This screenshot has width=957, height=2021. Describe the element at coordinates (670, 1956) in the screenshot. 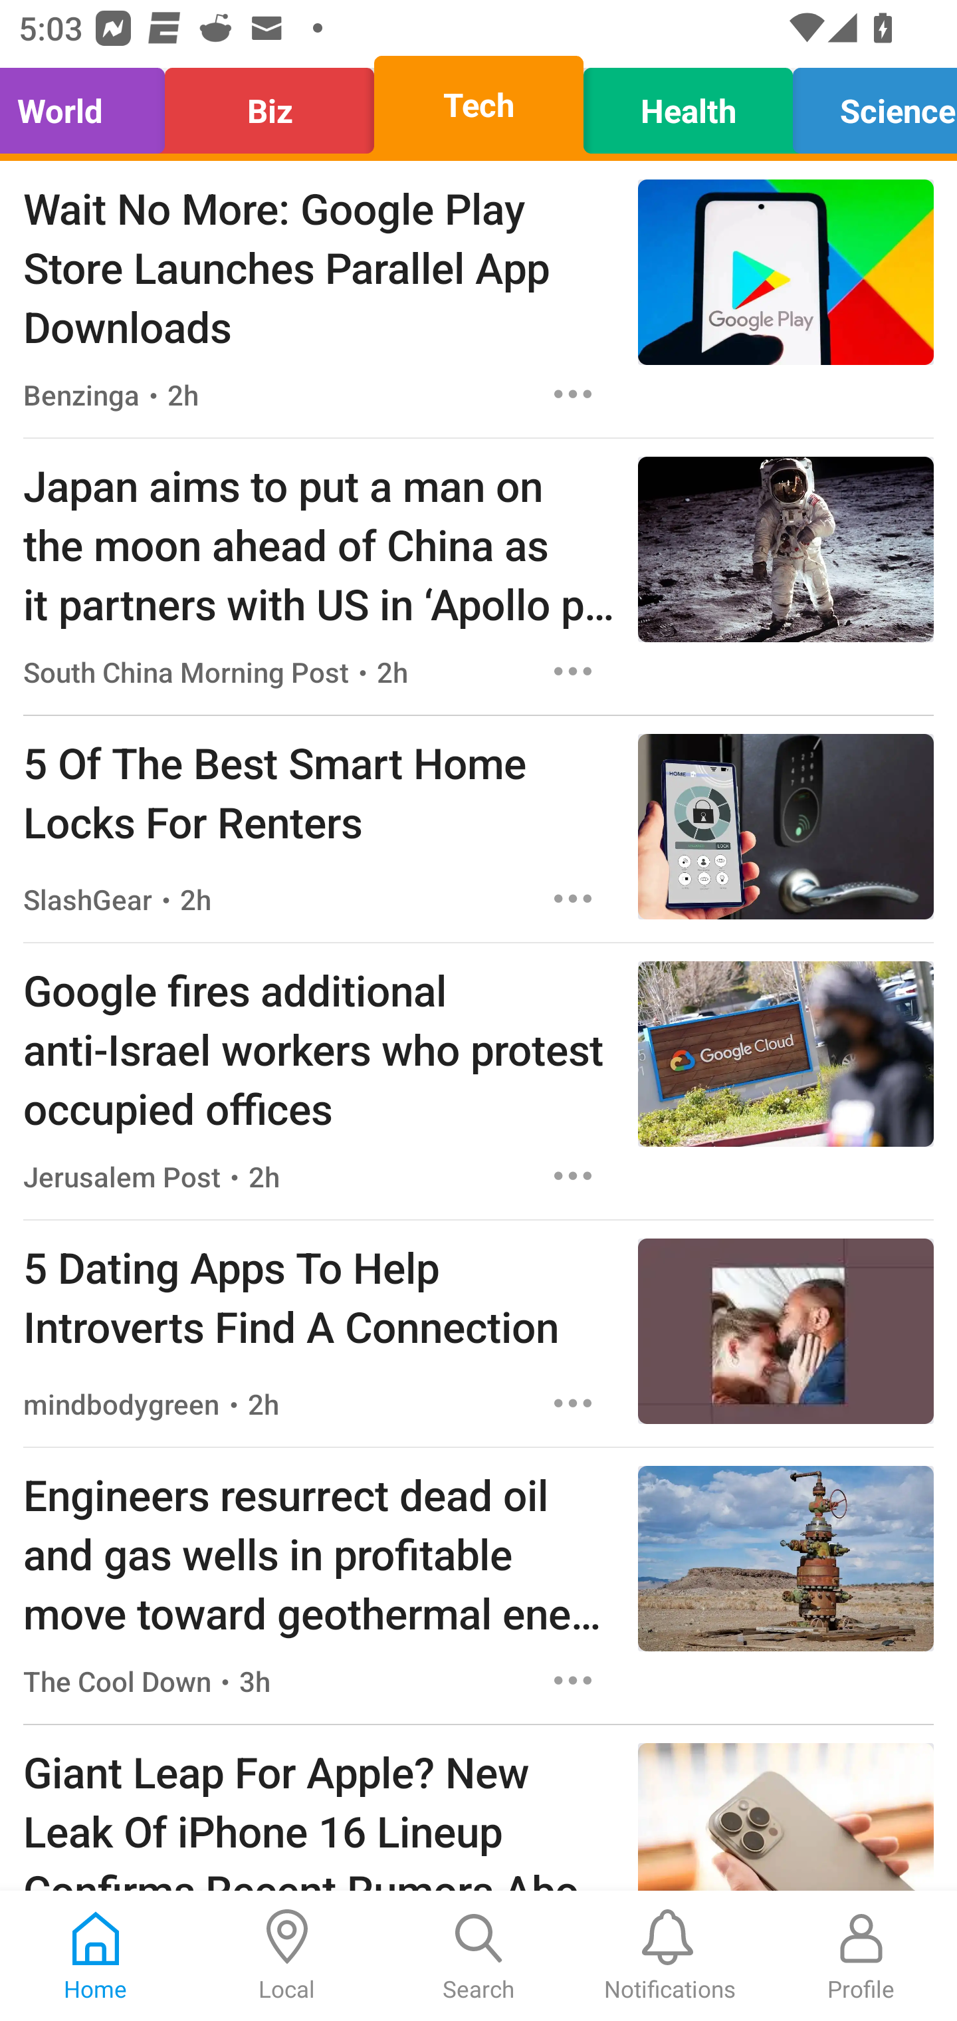

I see `Notifications` at that location.